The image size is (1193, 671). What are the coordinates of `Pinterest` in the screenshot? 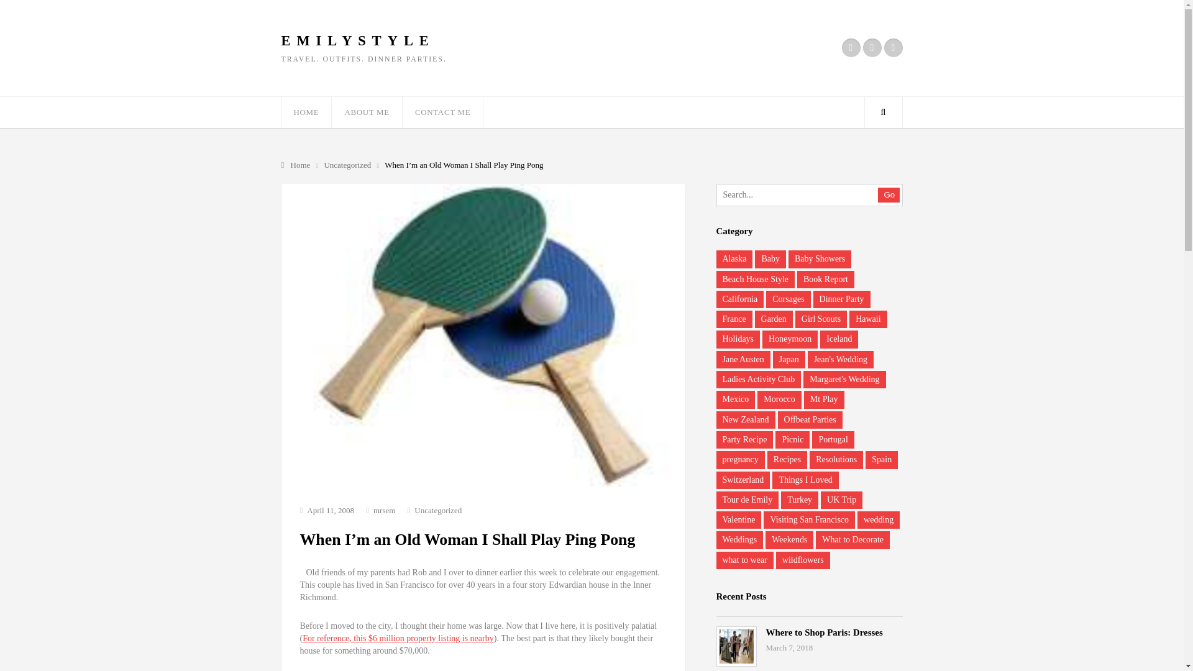 It's located at (892, 47).